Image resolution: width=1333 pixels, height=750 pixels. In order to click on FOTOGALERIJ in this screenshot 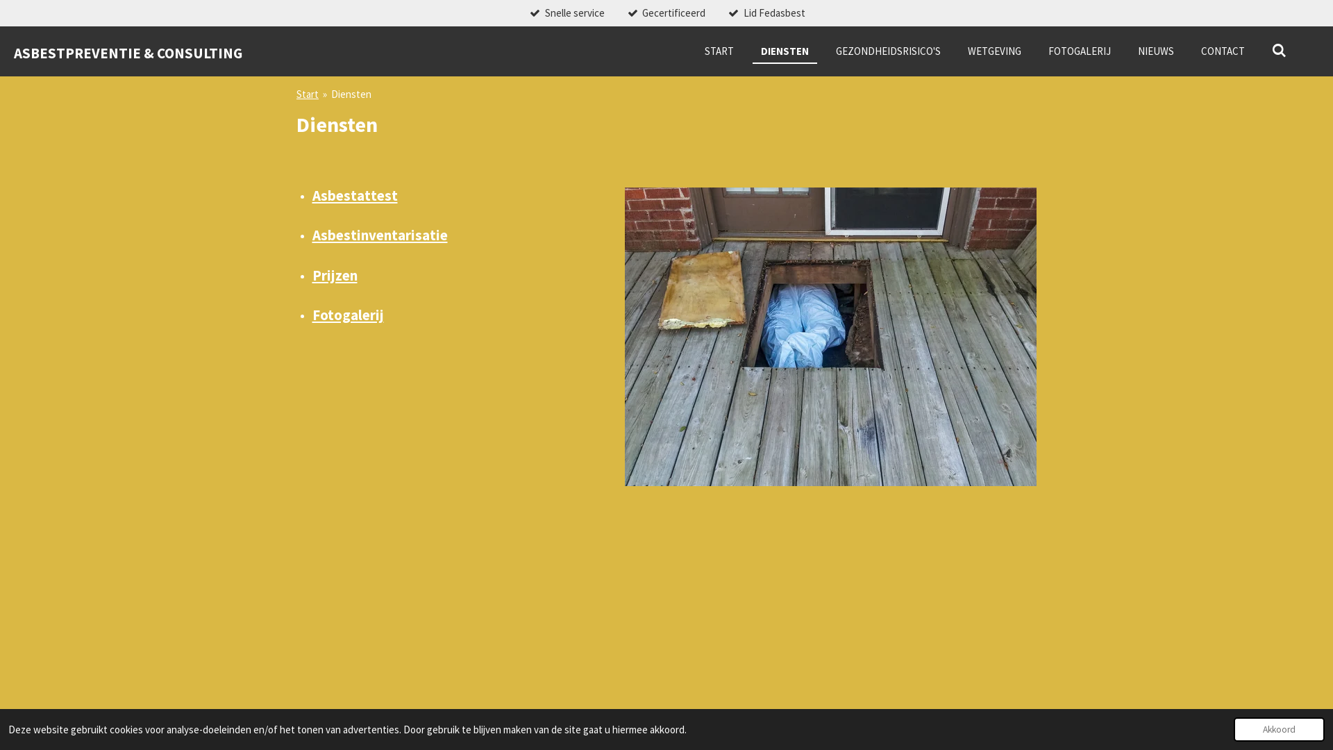, I will do `click(1080, 51)`.